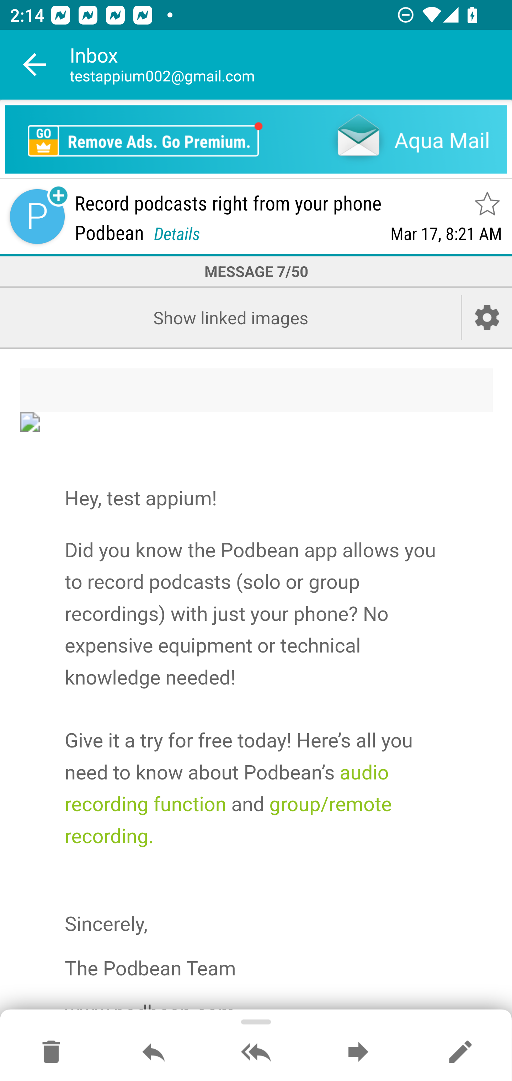 The image size is (512, 1081). What do you see at coordinates (35, 65) in the screenshot?
I see `Navigate up` at bounding box center [35, 65].